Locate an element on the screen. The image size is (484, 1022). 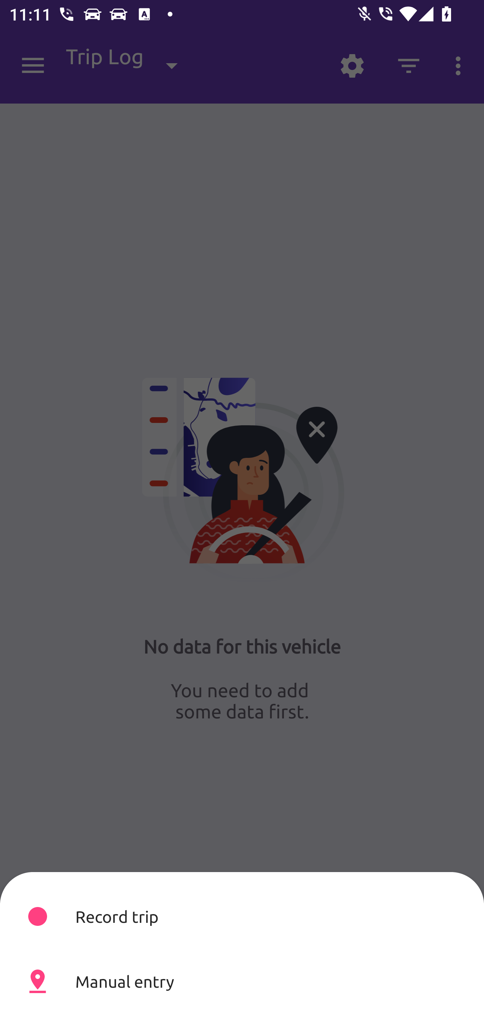
Add screen Manual entry is located at coordinates (242, 981).